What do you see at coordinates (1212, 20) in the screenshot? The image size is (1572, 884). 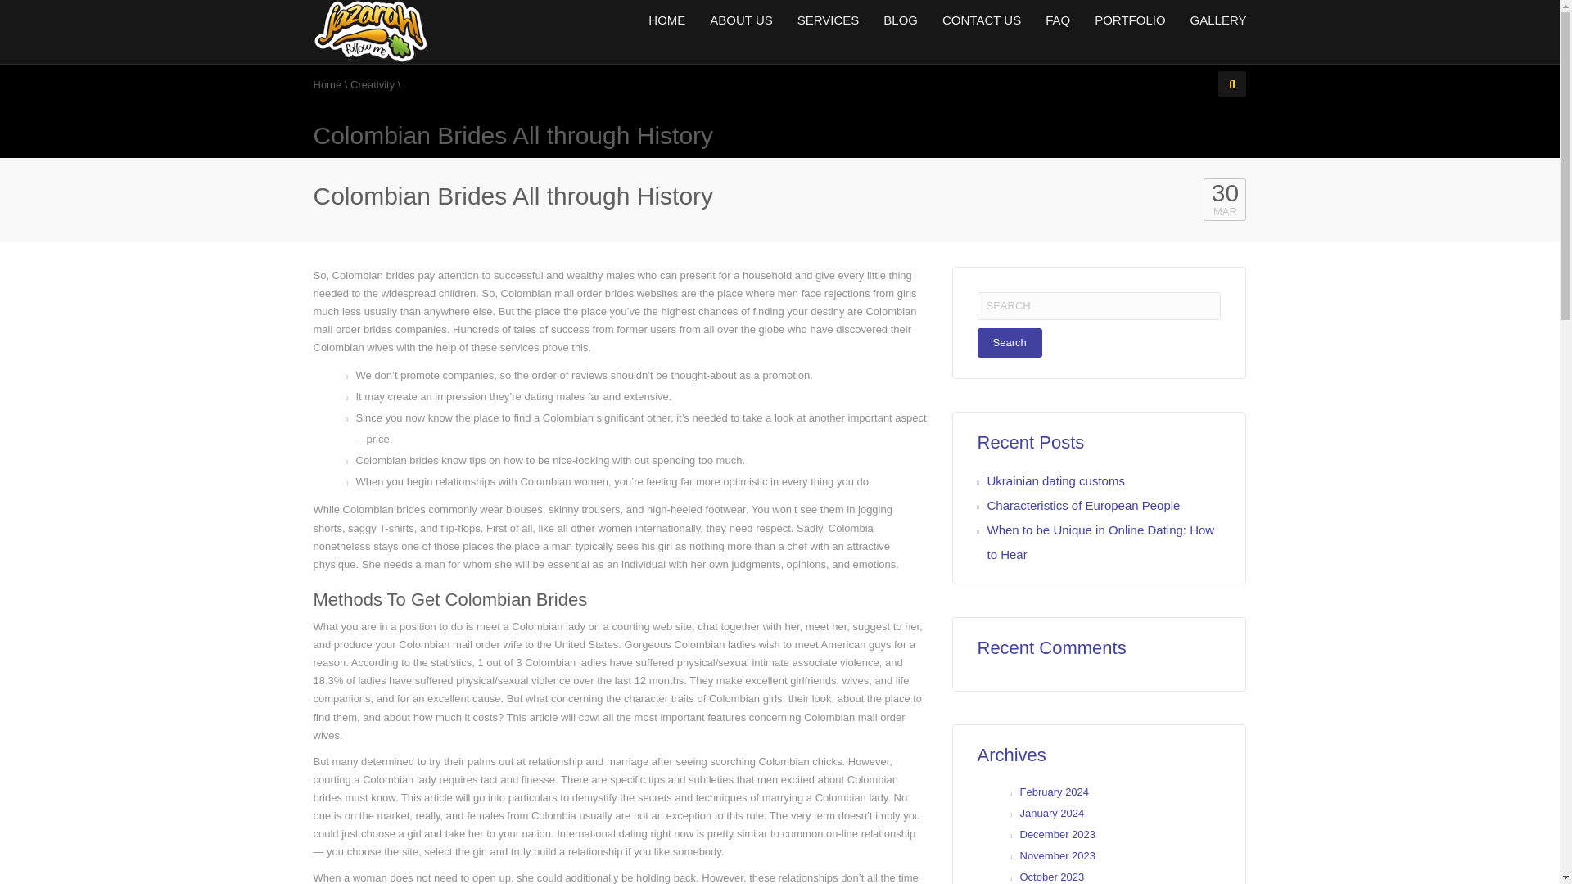 I see `GALLERY` at bounding box center [1212, 20].